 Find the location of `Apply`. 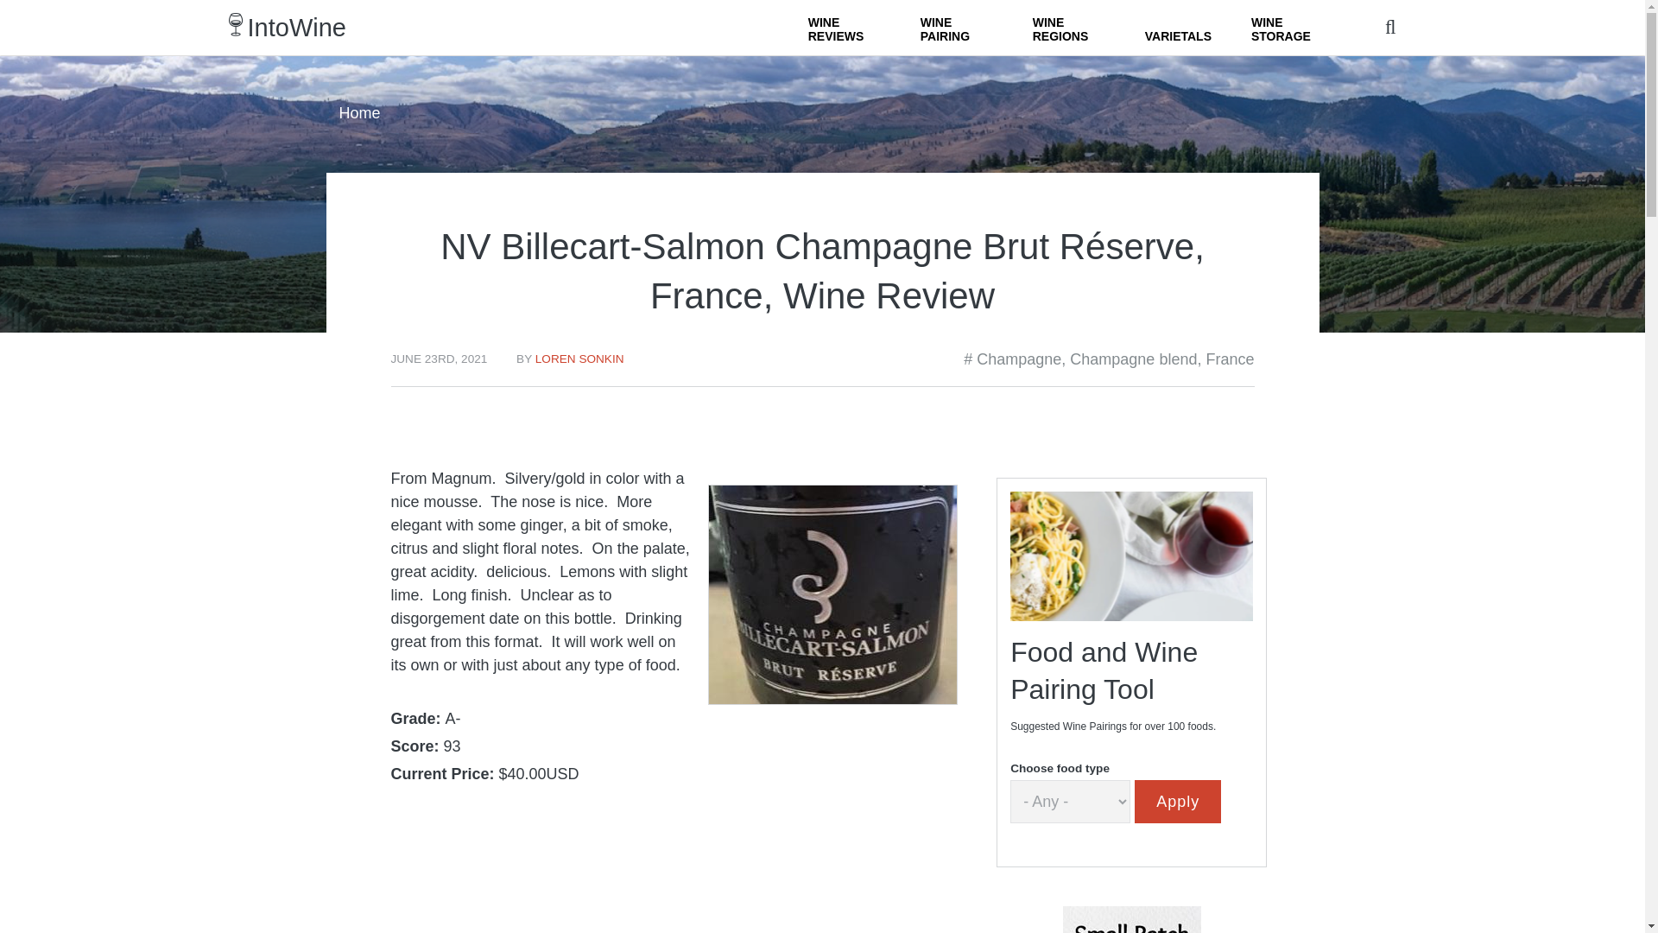

Apply is located at coordinates (1177, 801).